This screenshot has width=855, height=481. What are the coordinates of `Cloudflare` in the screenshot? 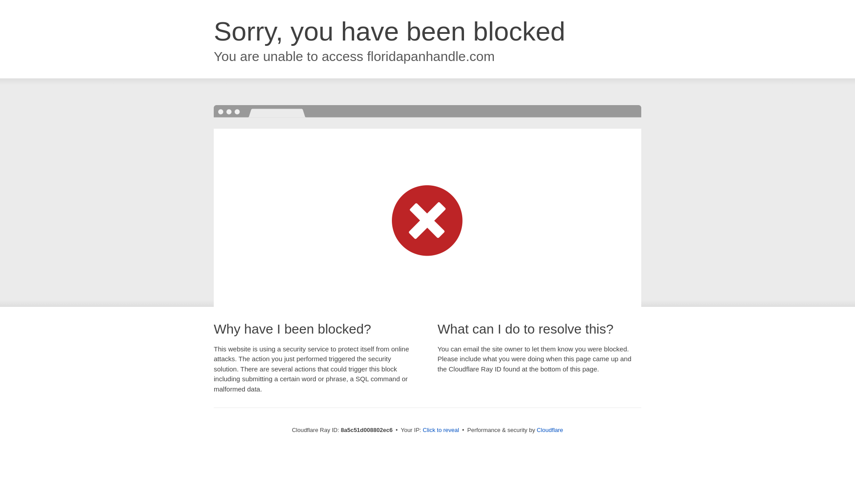 It's located at (550, 430).